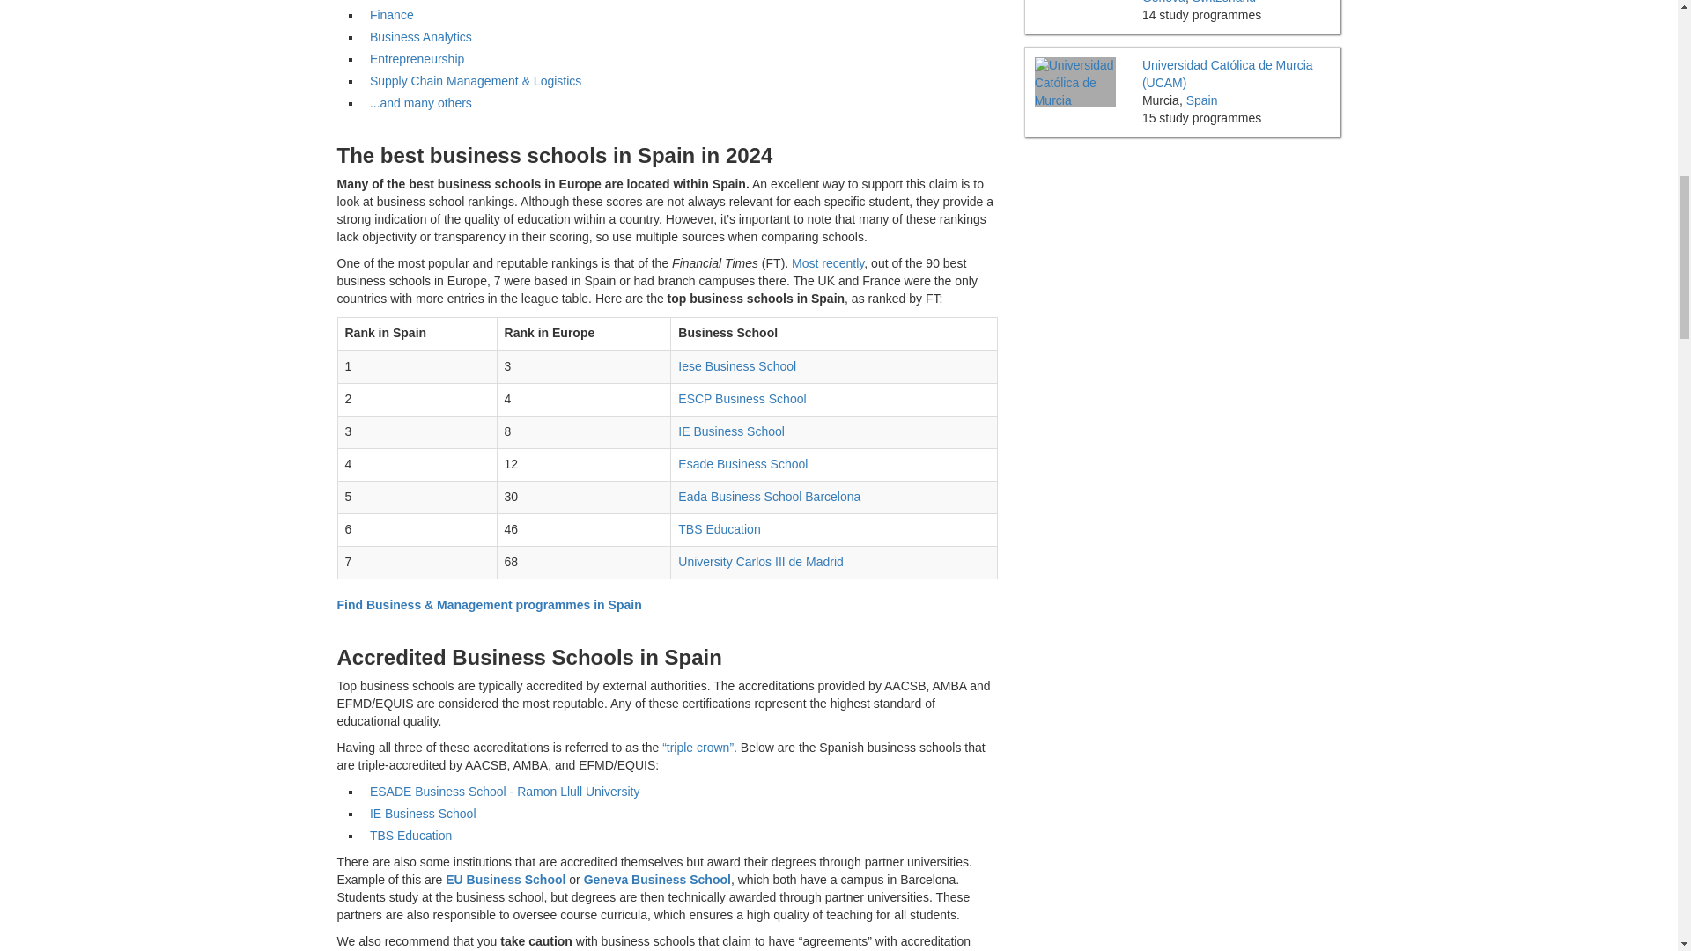 Image resolution: width=1691 pixels, height=951 pixels. Describe the element at coordinates (392, 14) in the screenshot. I see `Finance` at that location.